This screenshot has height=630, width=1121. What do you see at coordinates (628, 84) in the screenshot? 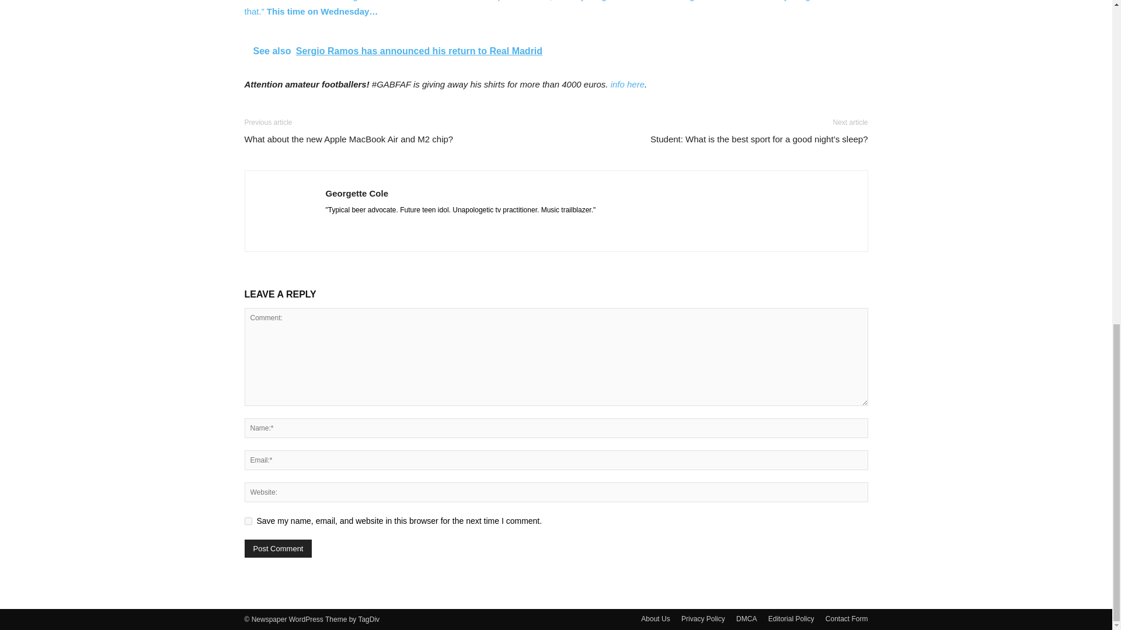
I see `info here` at bounding box center [628, 84].